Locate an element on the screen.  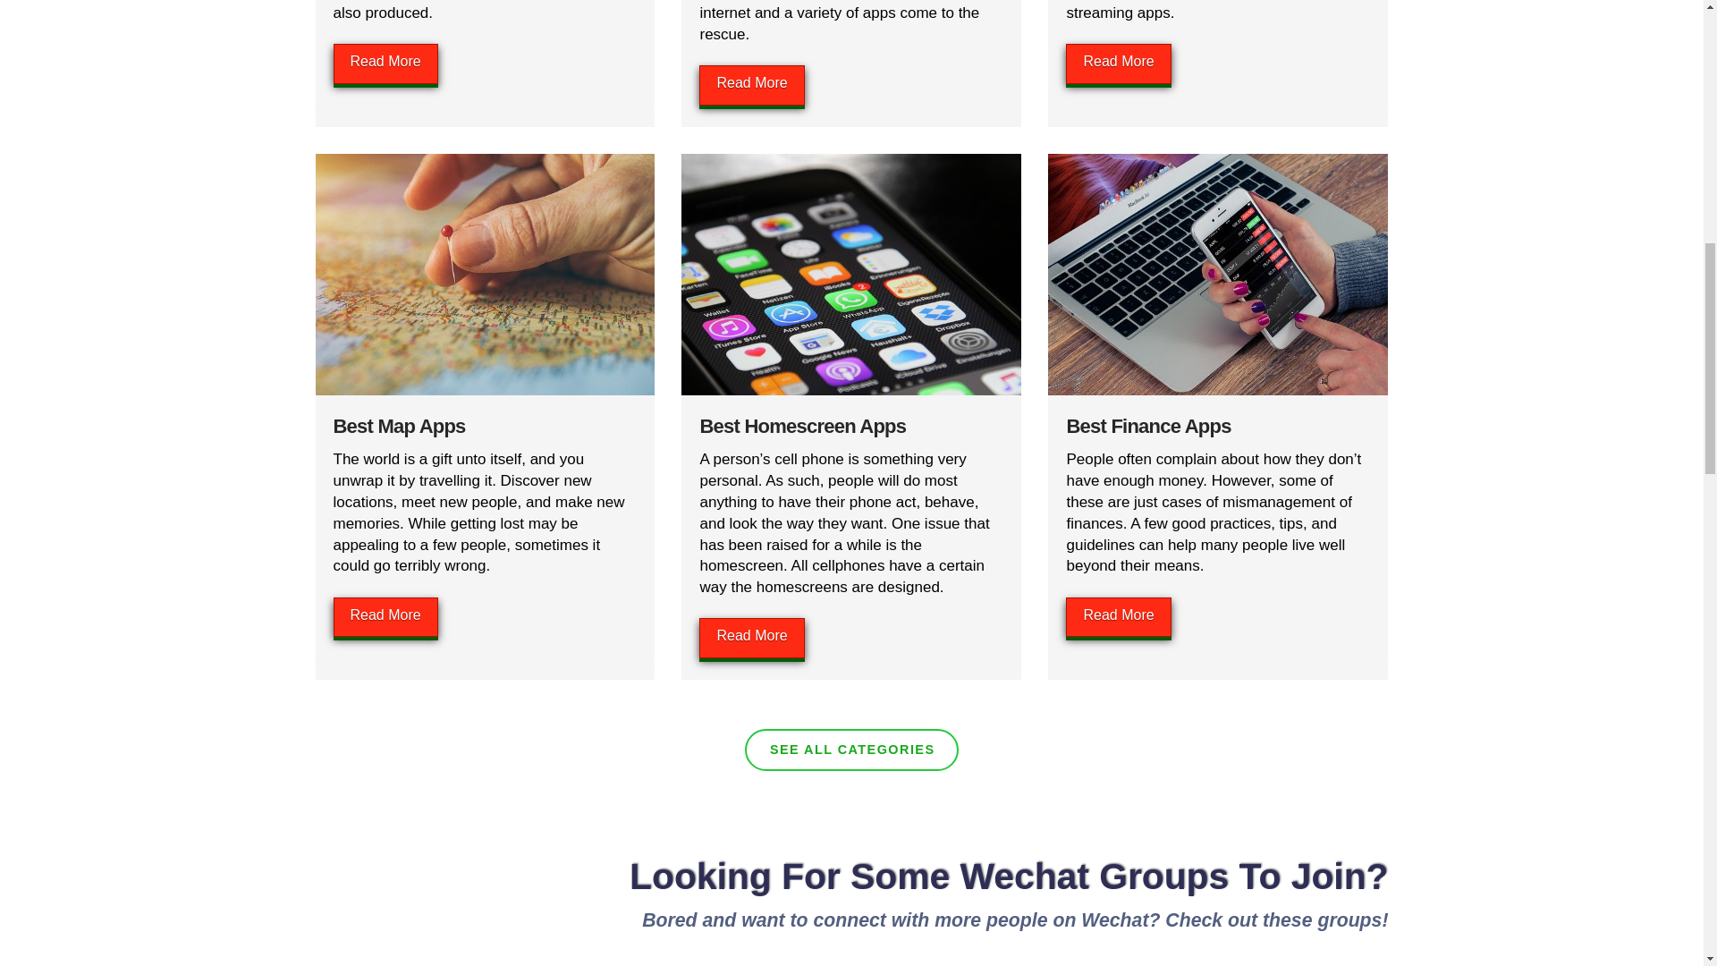
SEE ALL CATEGORIES is located at coordinates (851, 750).